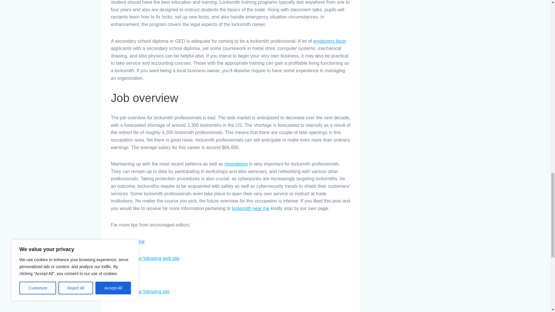 The image size is (555, 312). What do you see at coordinates (329, 41) in the screenshot?
I see `employers favor` at bounding box center [329, 41].